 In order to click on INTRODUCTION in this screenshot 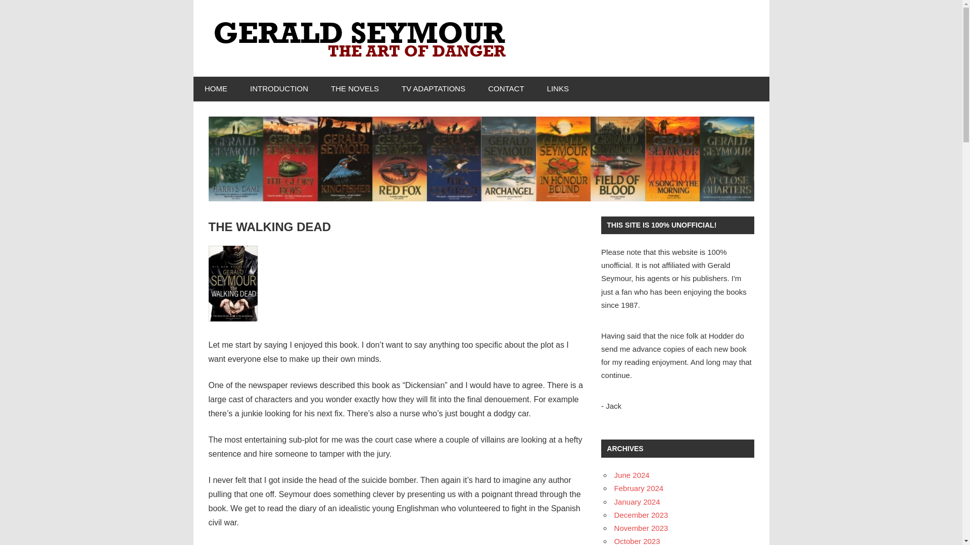, I will do `click(279, 89)`.